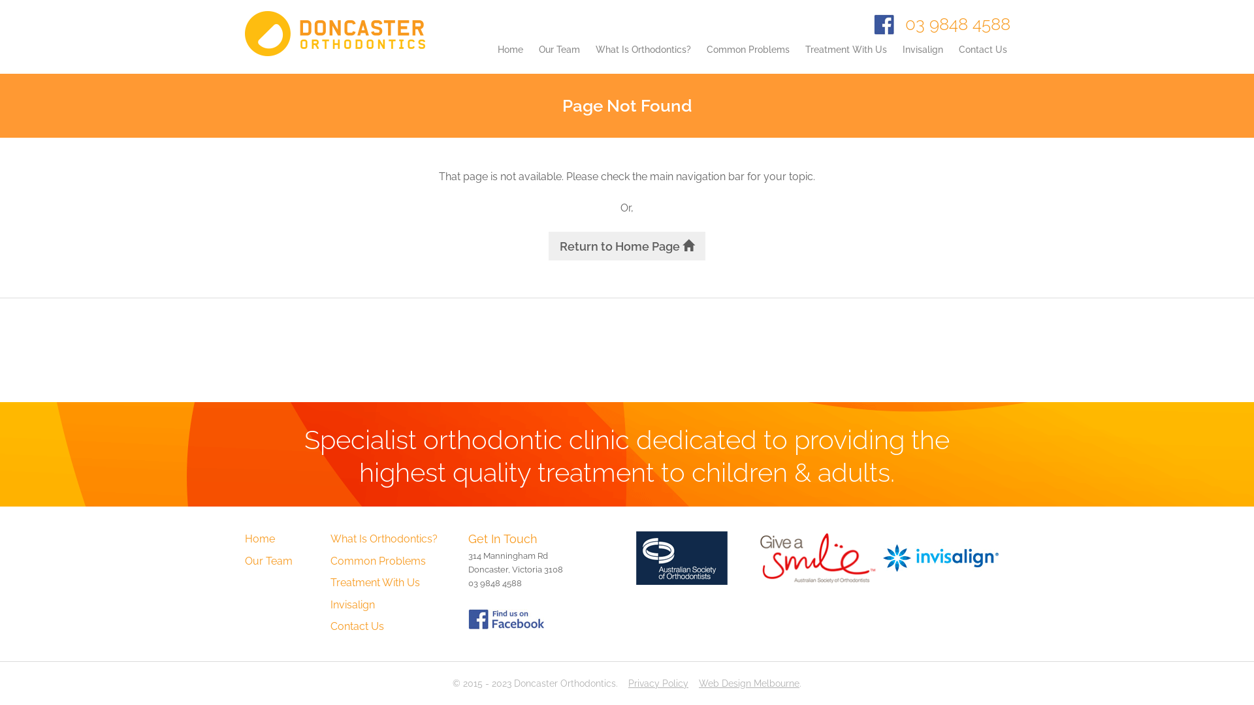 This screenshot has height=705, width=1254. Describe the element at coordinates (643, 59) in the screenshot. I see `What Is Orthodontics?` at that location.